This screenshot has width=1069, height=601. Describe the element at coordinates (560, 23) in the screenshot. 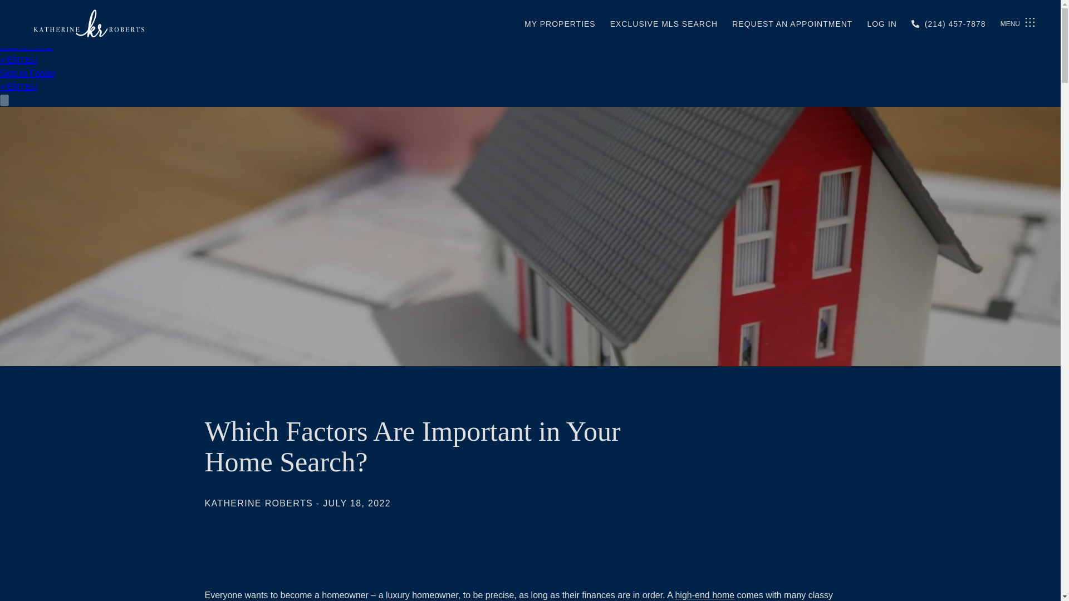

I see `MY PROPERTIES` at that location.